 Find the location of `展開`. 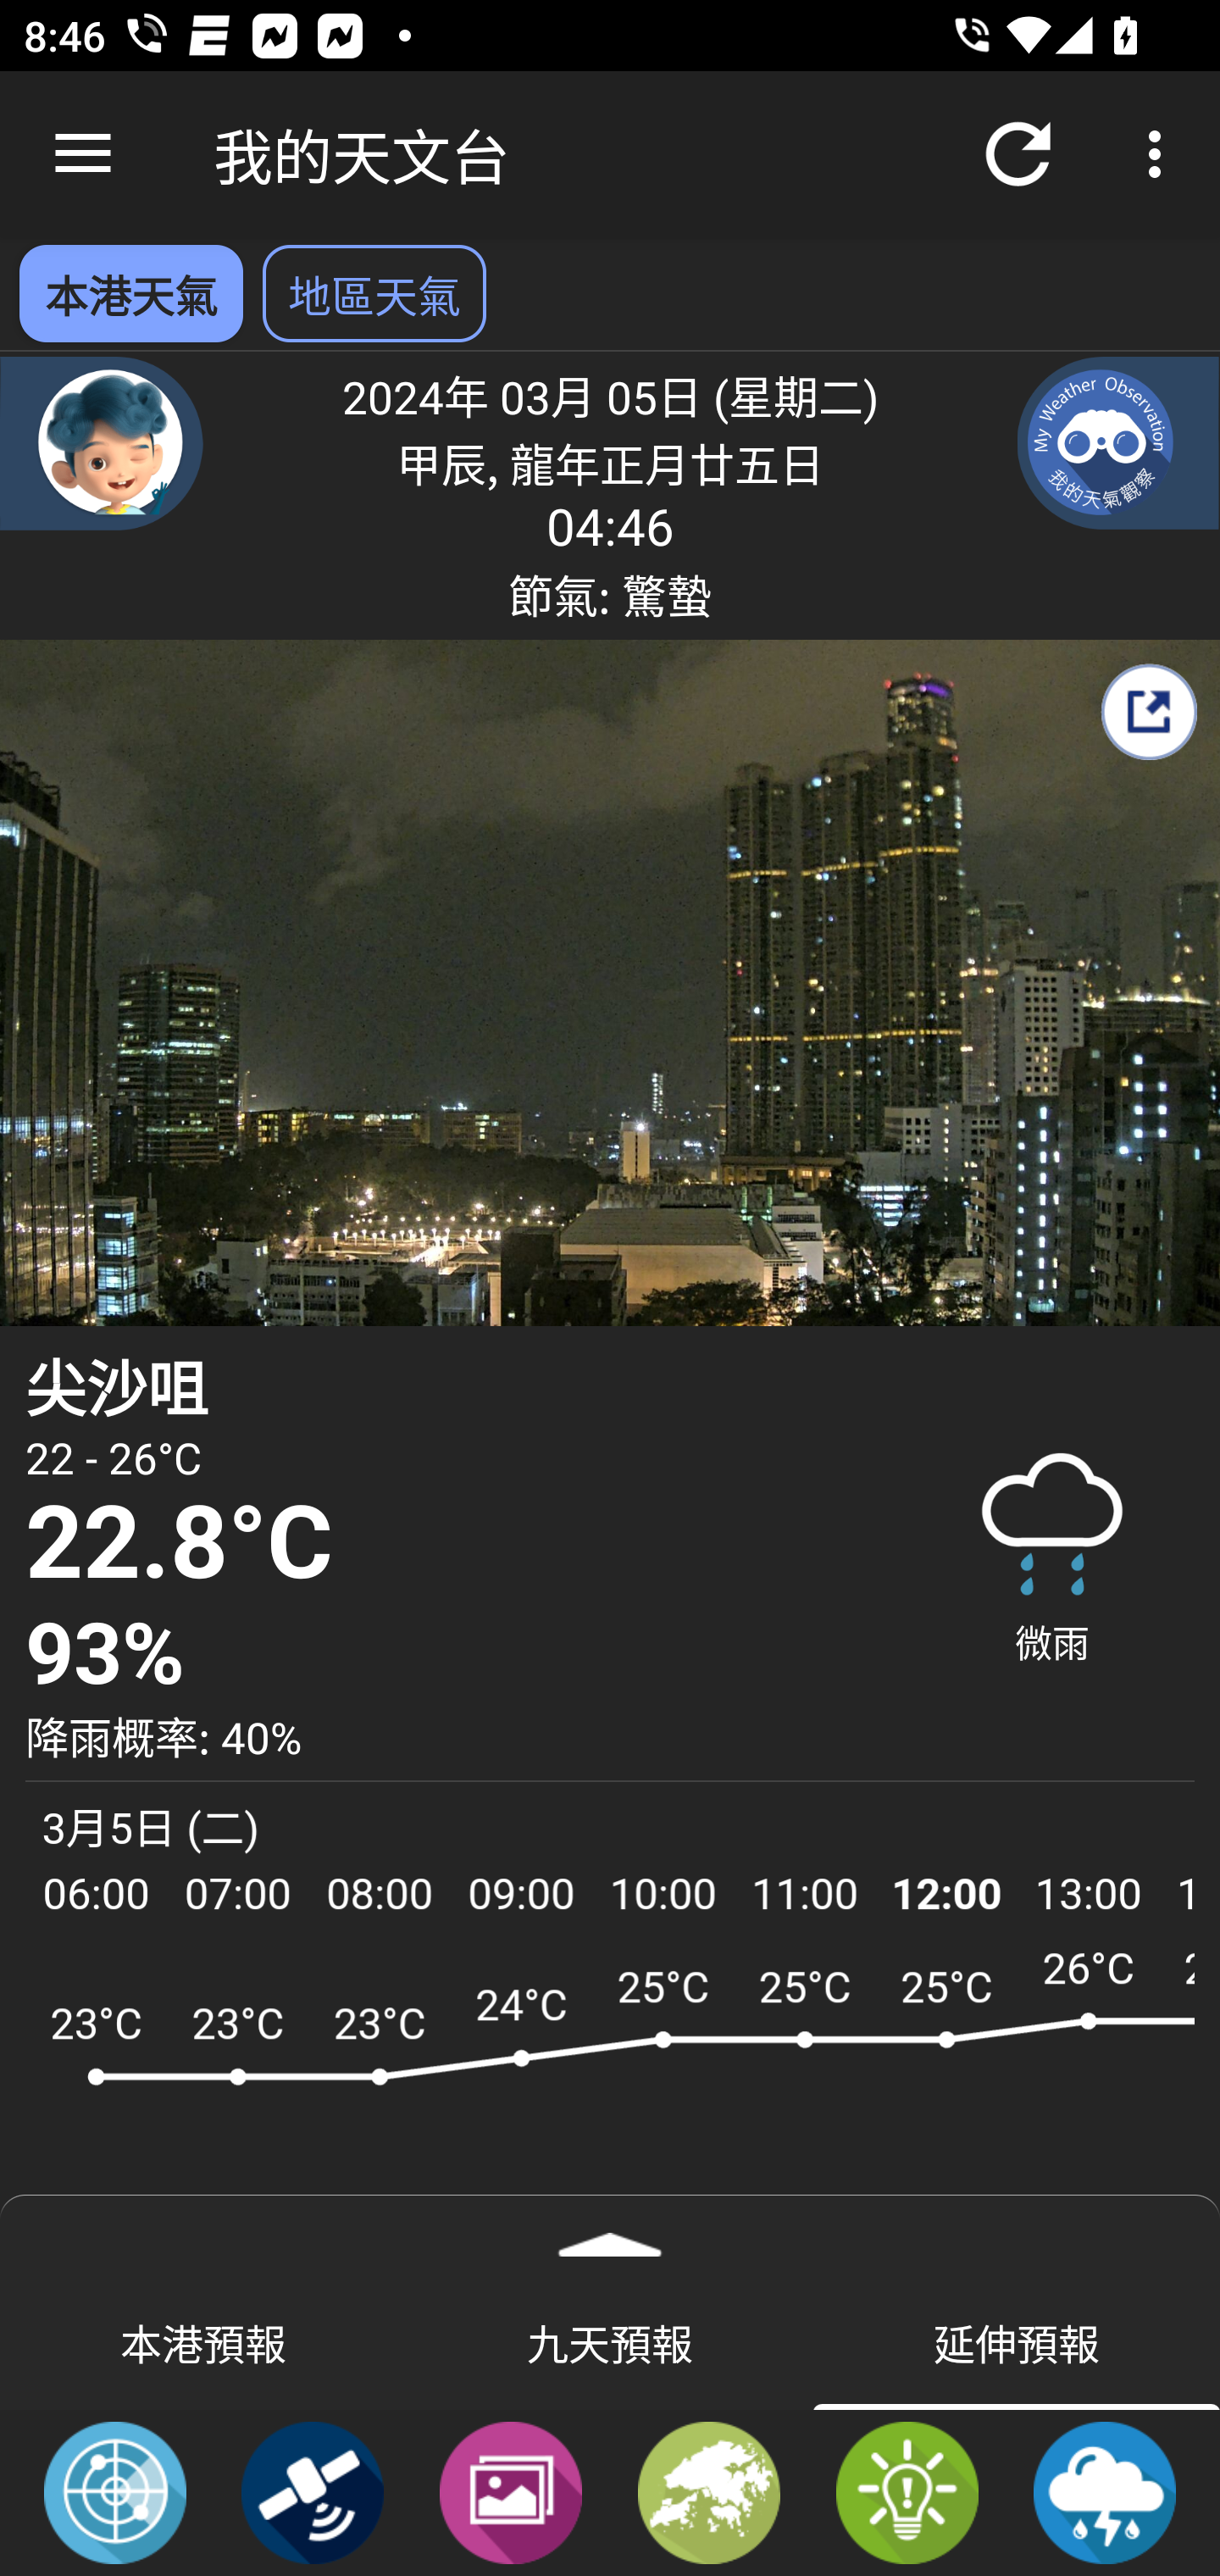

展開 is located at coordinates (610, 2234).